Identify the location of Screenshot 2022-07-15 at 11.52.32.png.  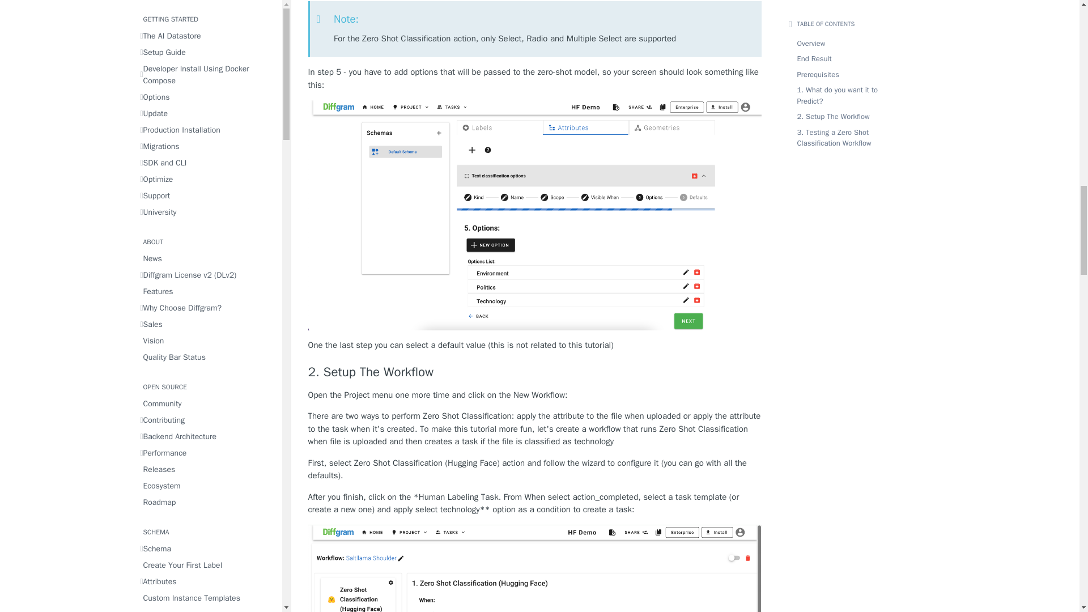
(535, 568).